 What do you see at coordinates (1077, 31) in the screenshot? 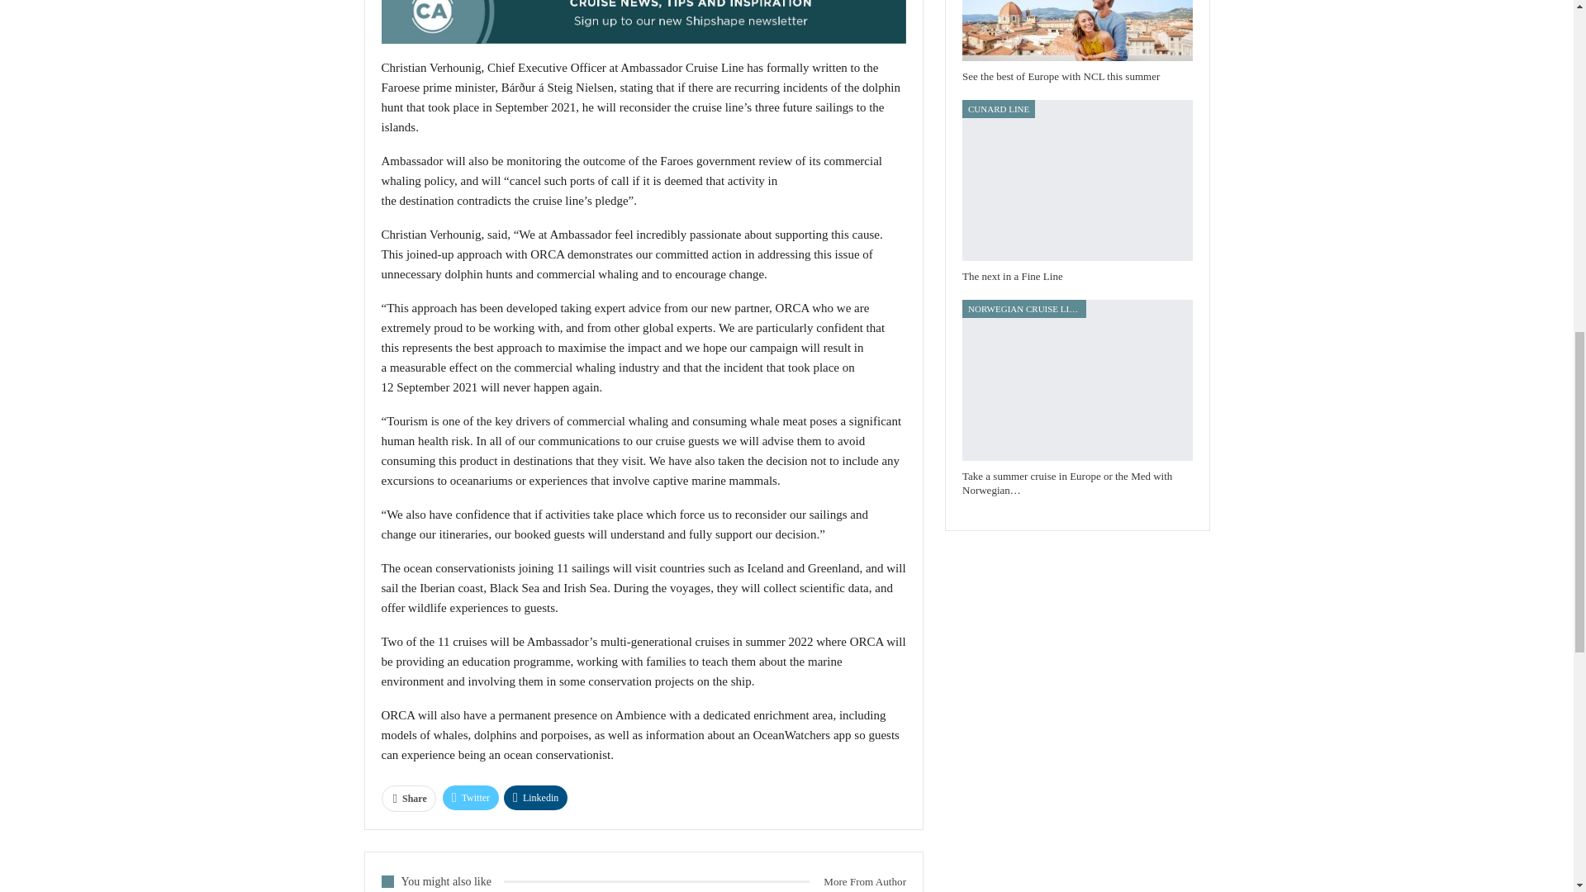
I see `See the best of Europe with NCL this summer` at bounding box center [1077, 31].